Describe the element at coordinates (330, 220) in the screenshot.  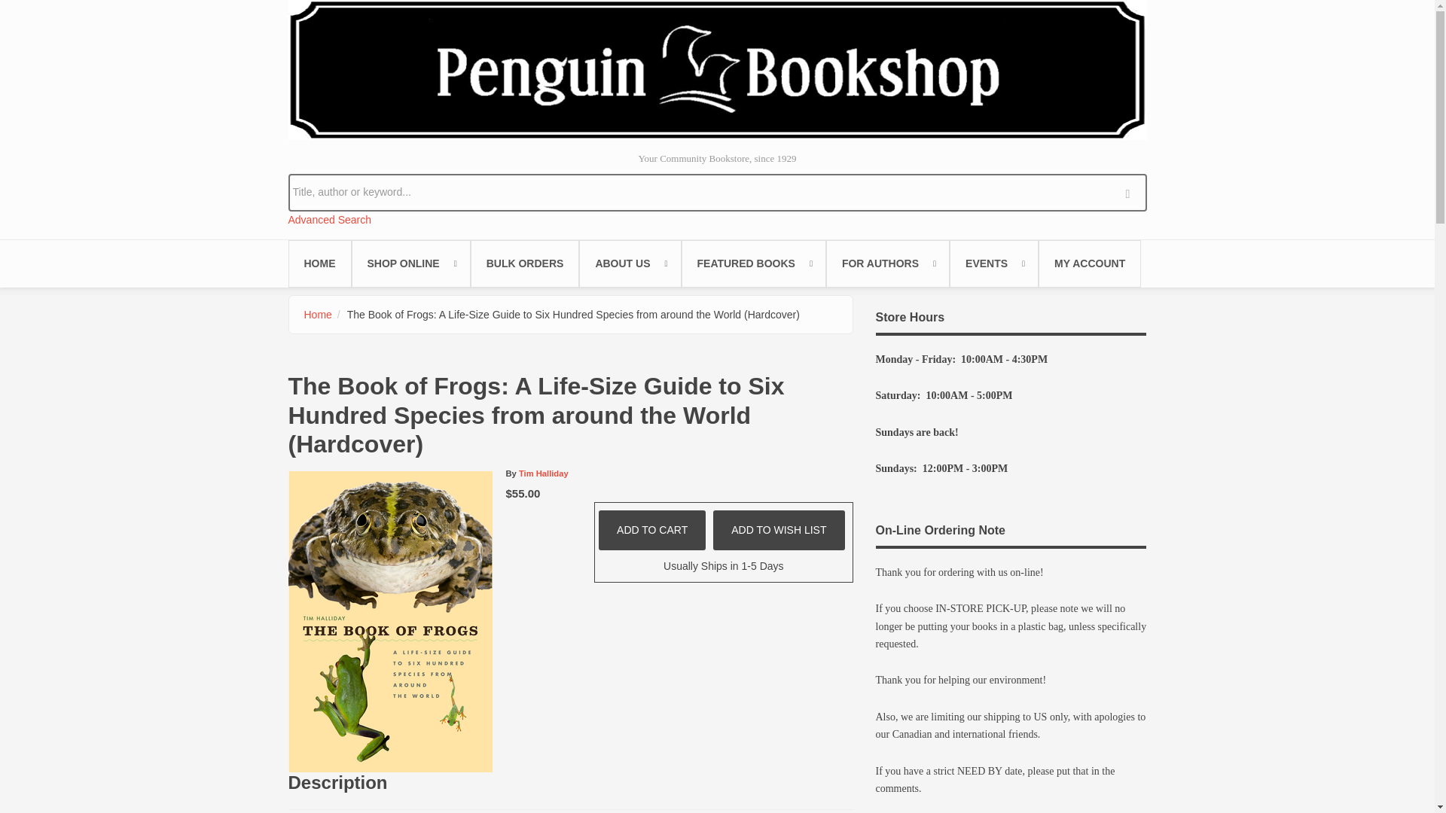
I see `Advanced Search` at that location.